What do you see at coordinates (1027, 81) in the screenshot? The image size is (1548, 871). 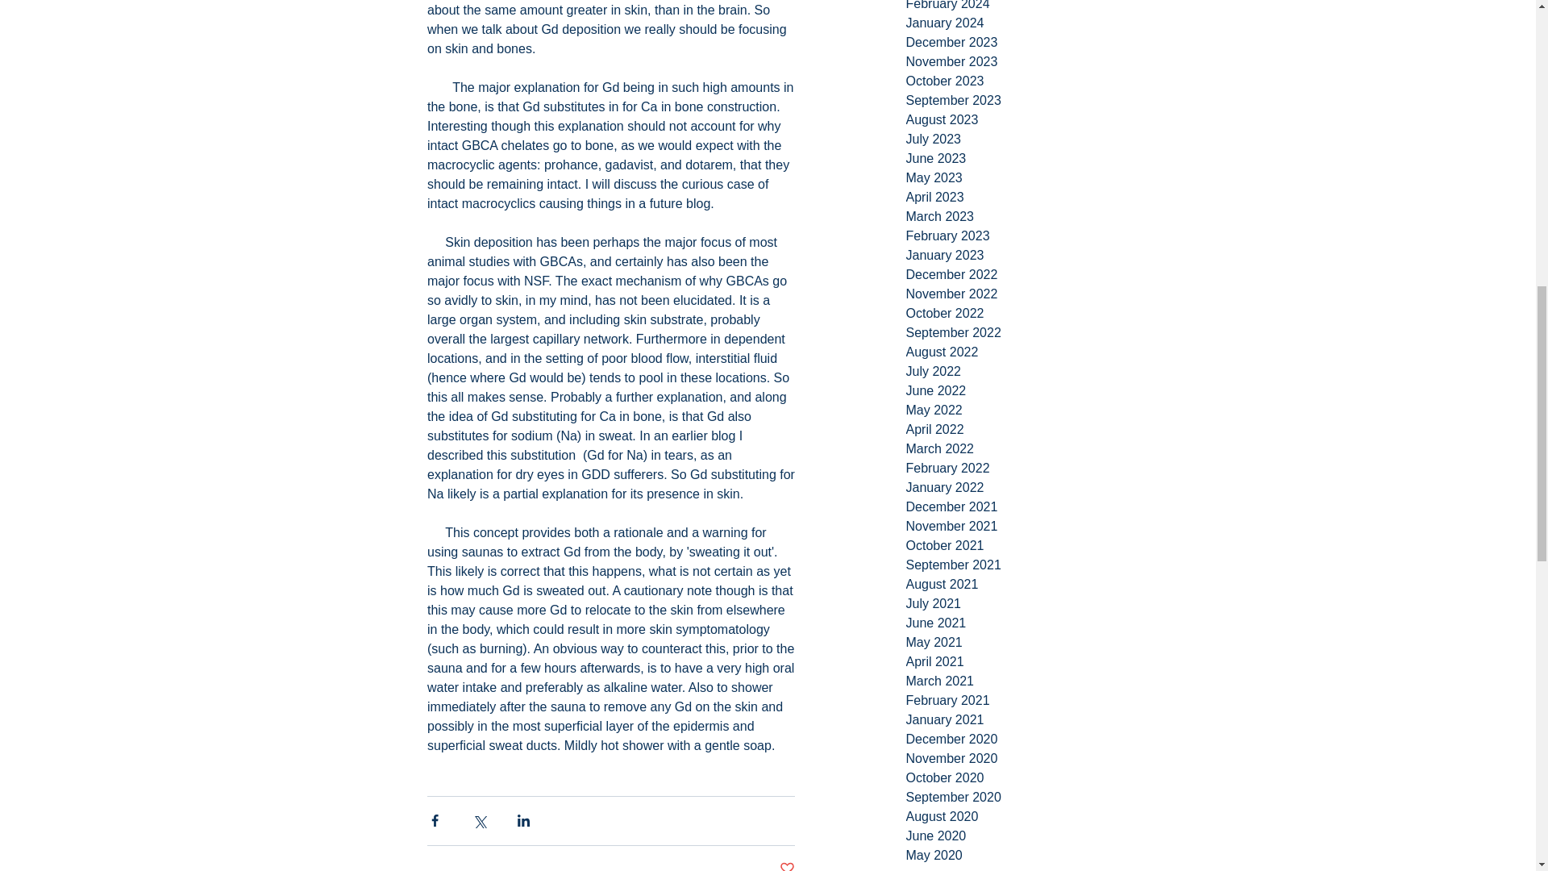 I see `October 2023` at bounding box center [1027, 81].